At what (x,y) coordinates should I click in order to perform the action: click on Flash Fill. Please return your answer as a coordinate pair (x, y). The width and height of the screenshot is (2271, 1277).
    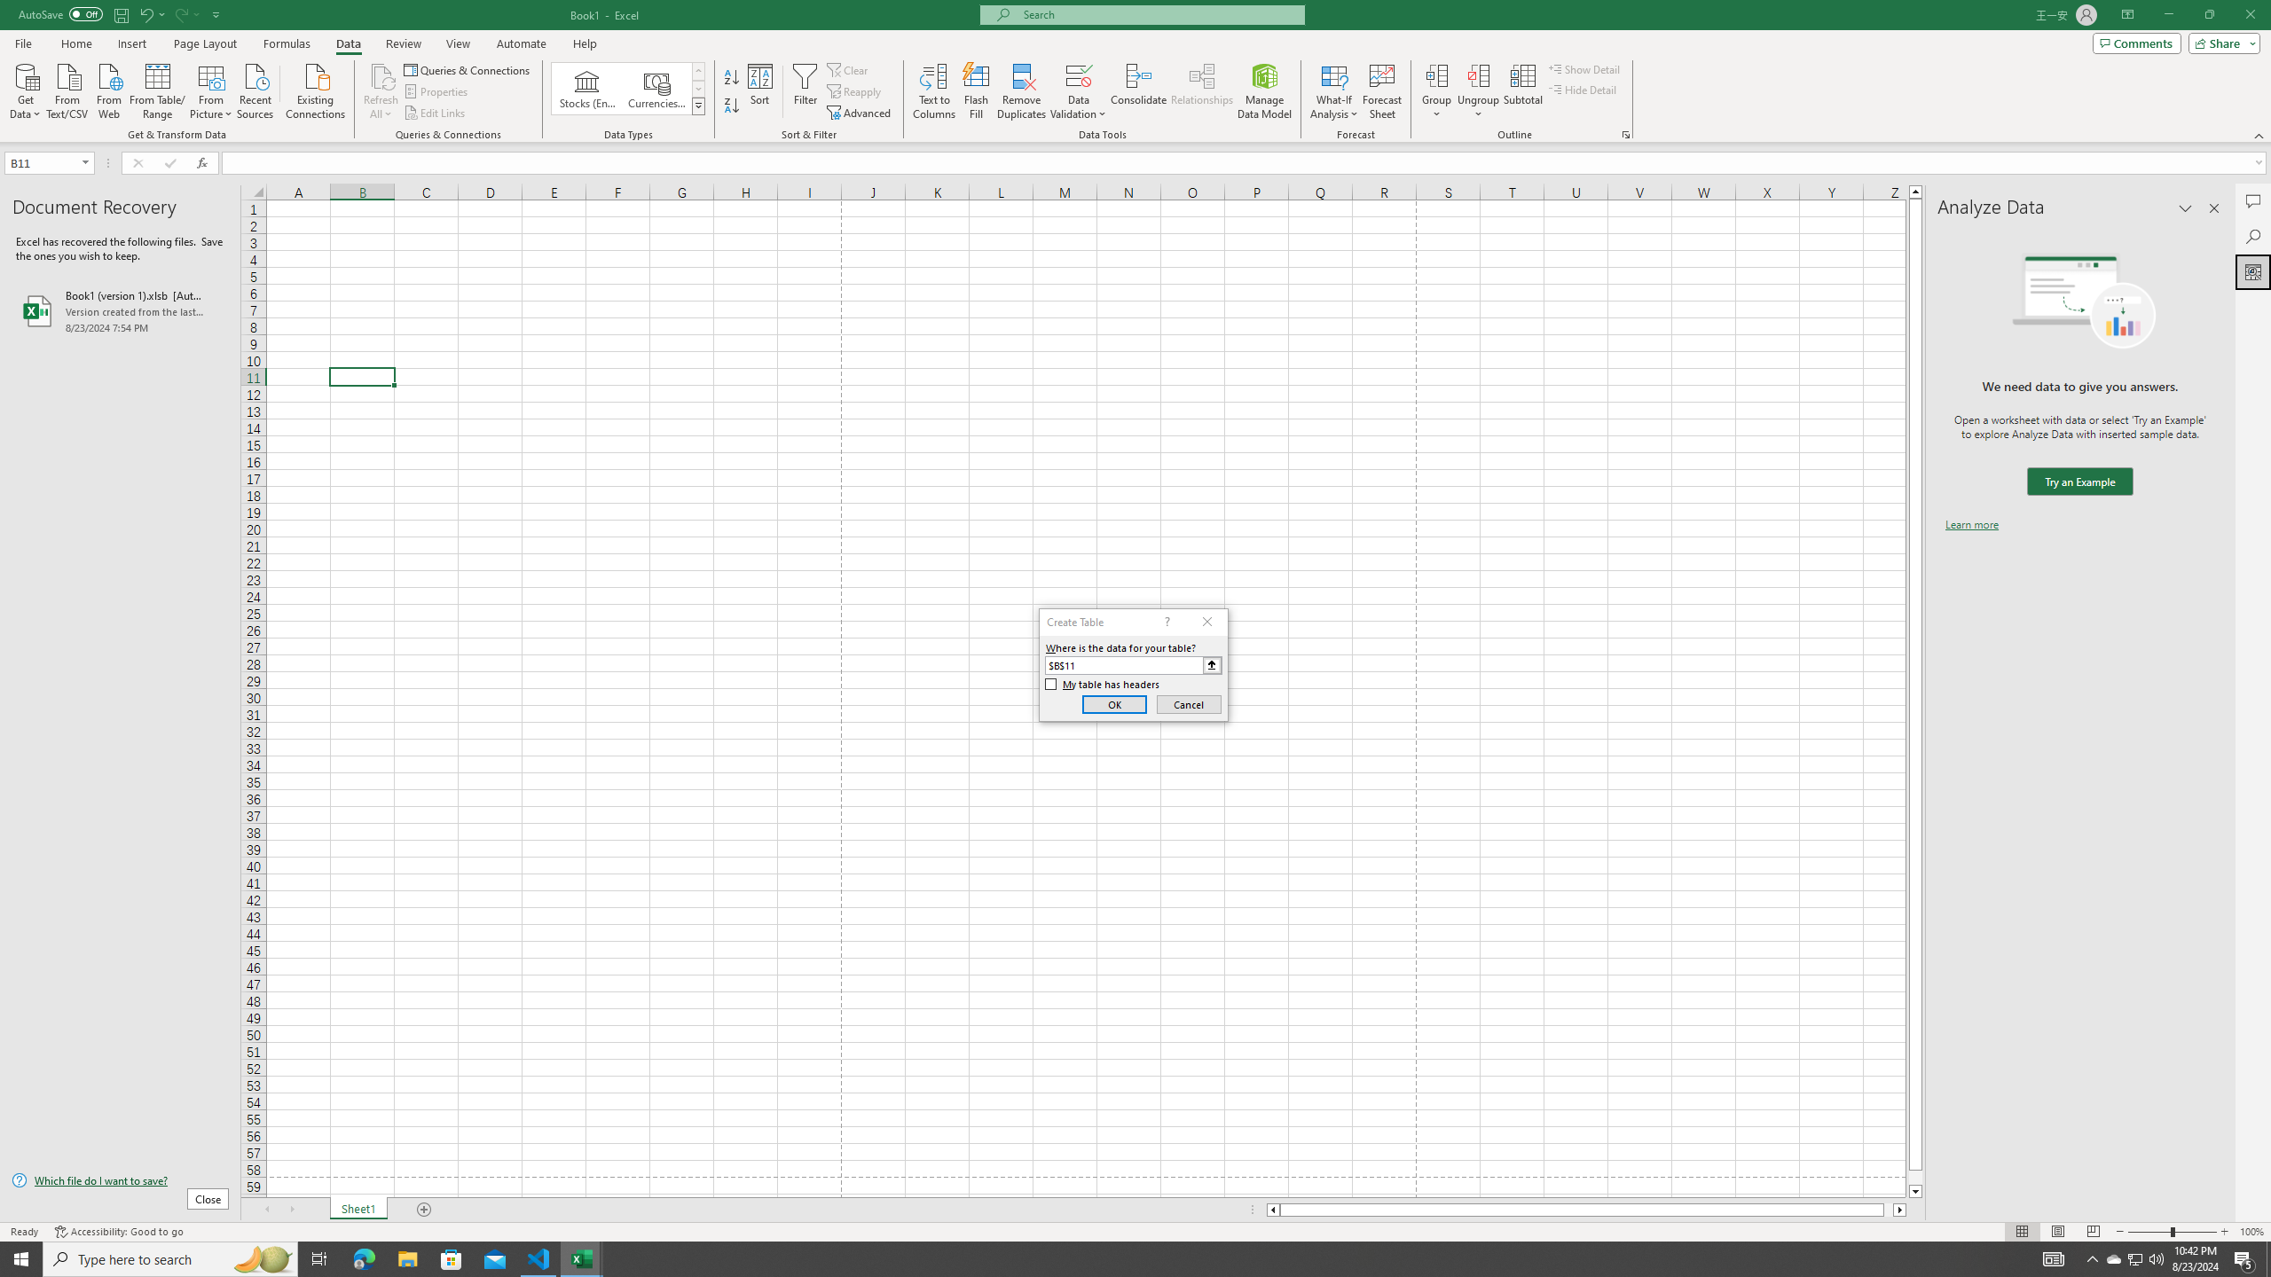
    Looking at the image, I should click on (976, 91).